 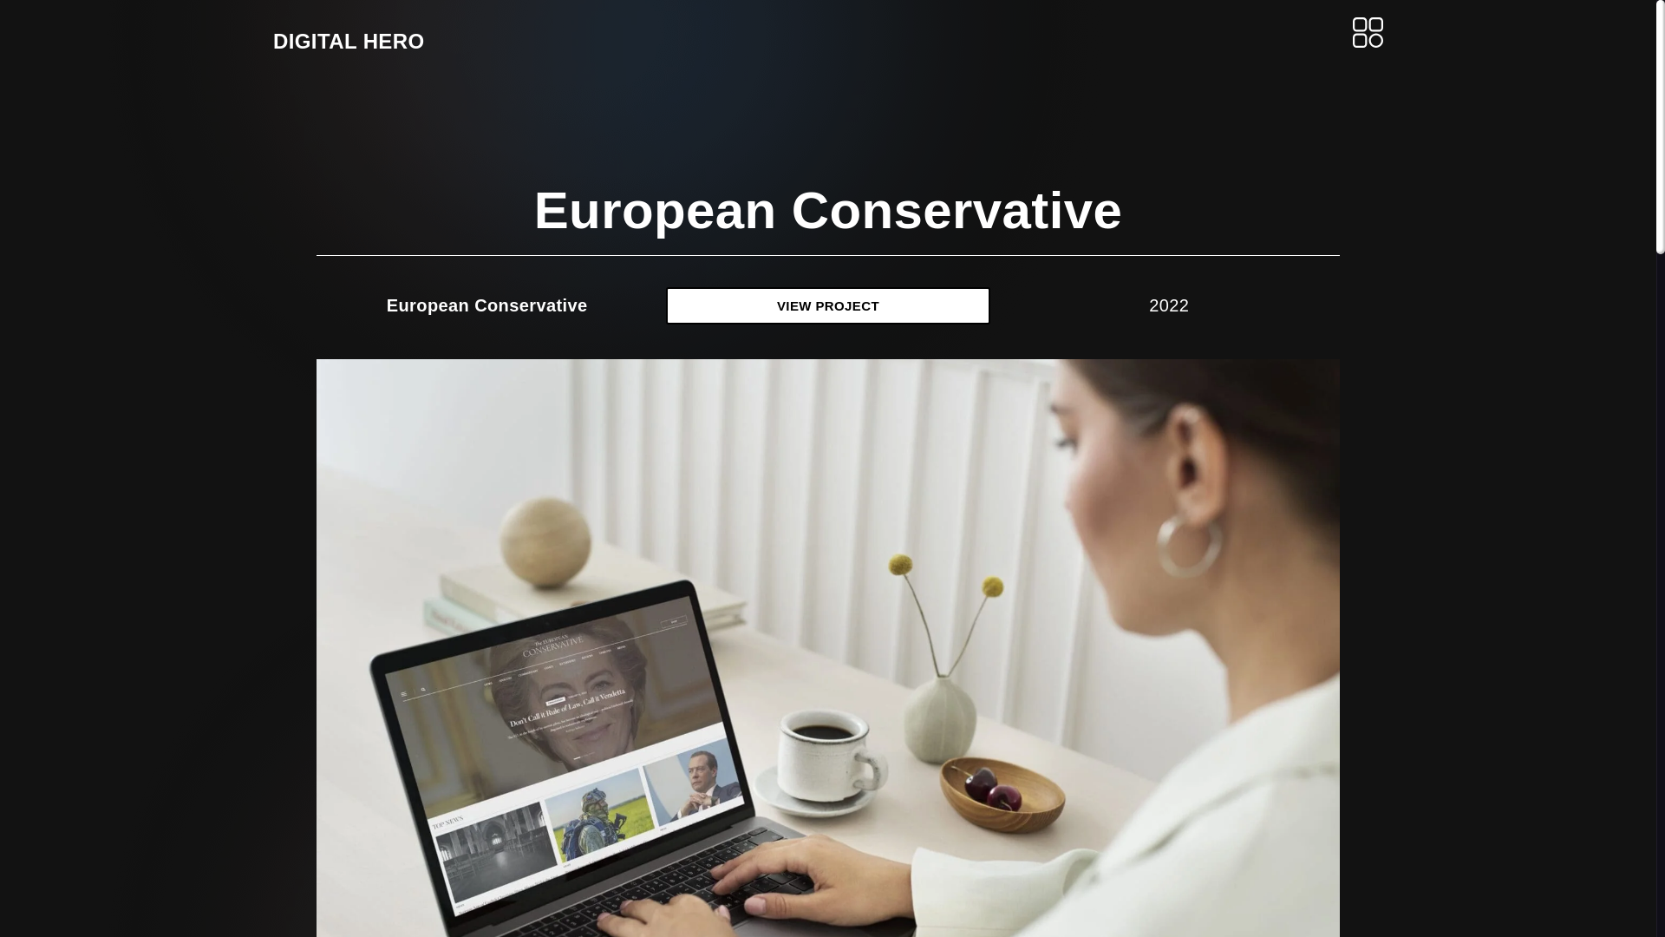 What do you see at coordinates (827, 305) in the screenshot?
I see `VIEW PROJECT` at bounding box center [827, 305].